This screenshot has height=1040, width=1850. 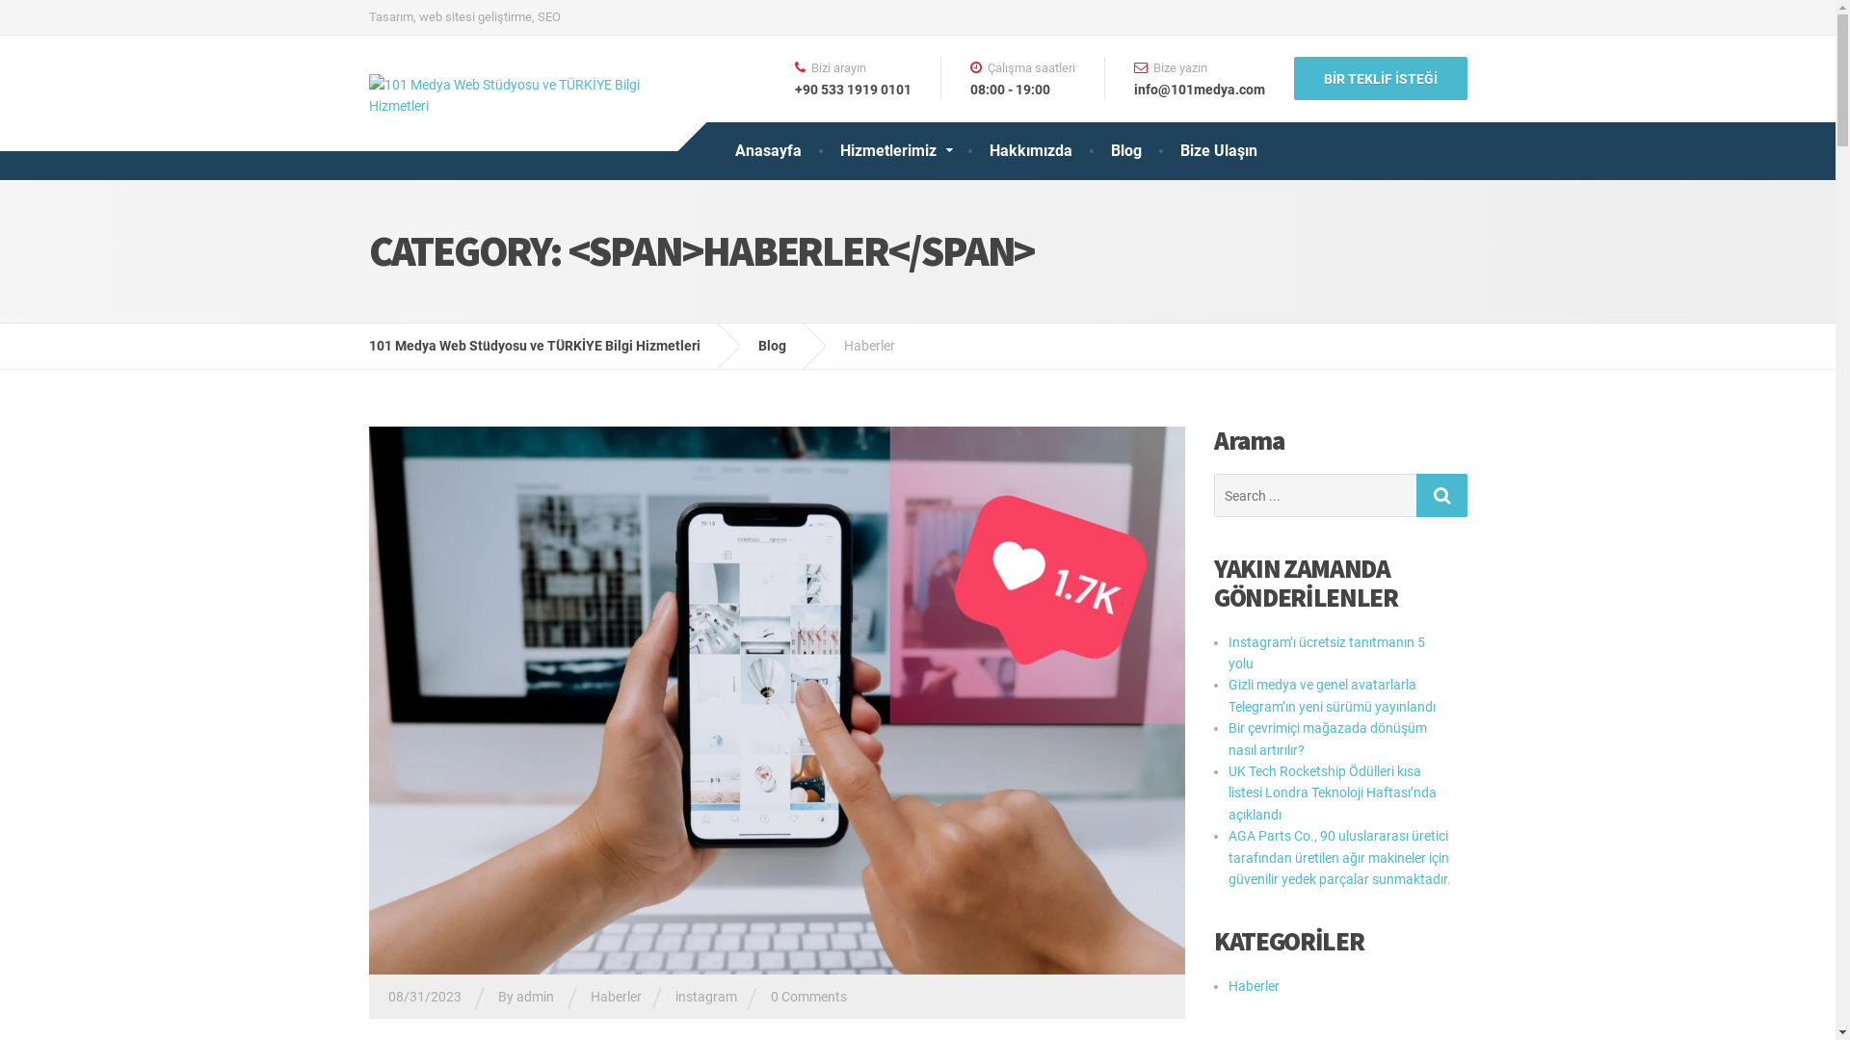 I want to click on Blog, so click(x=786, y=346).